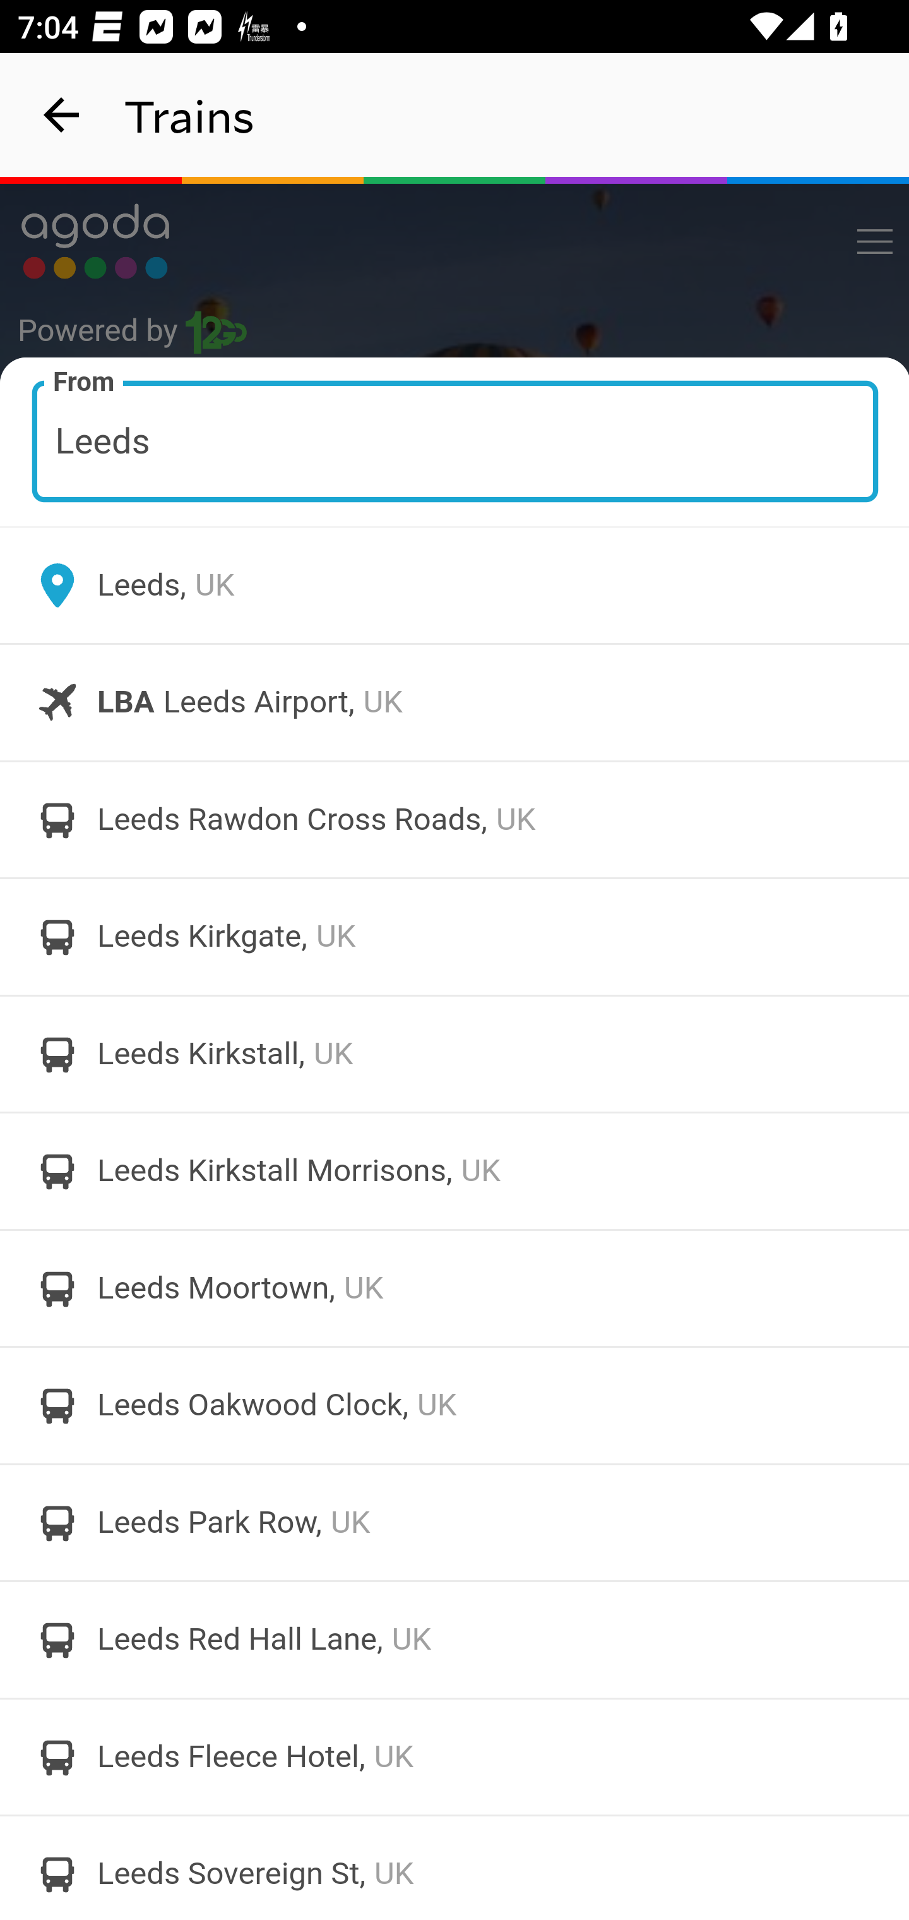  I want to click on LBA Leeds Airport , UK, so click(454, 702).